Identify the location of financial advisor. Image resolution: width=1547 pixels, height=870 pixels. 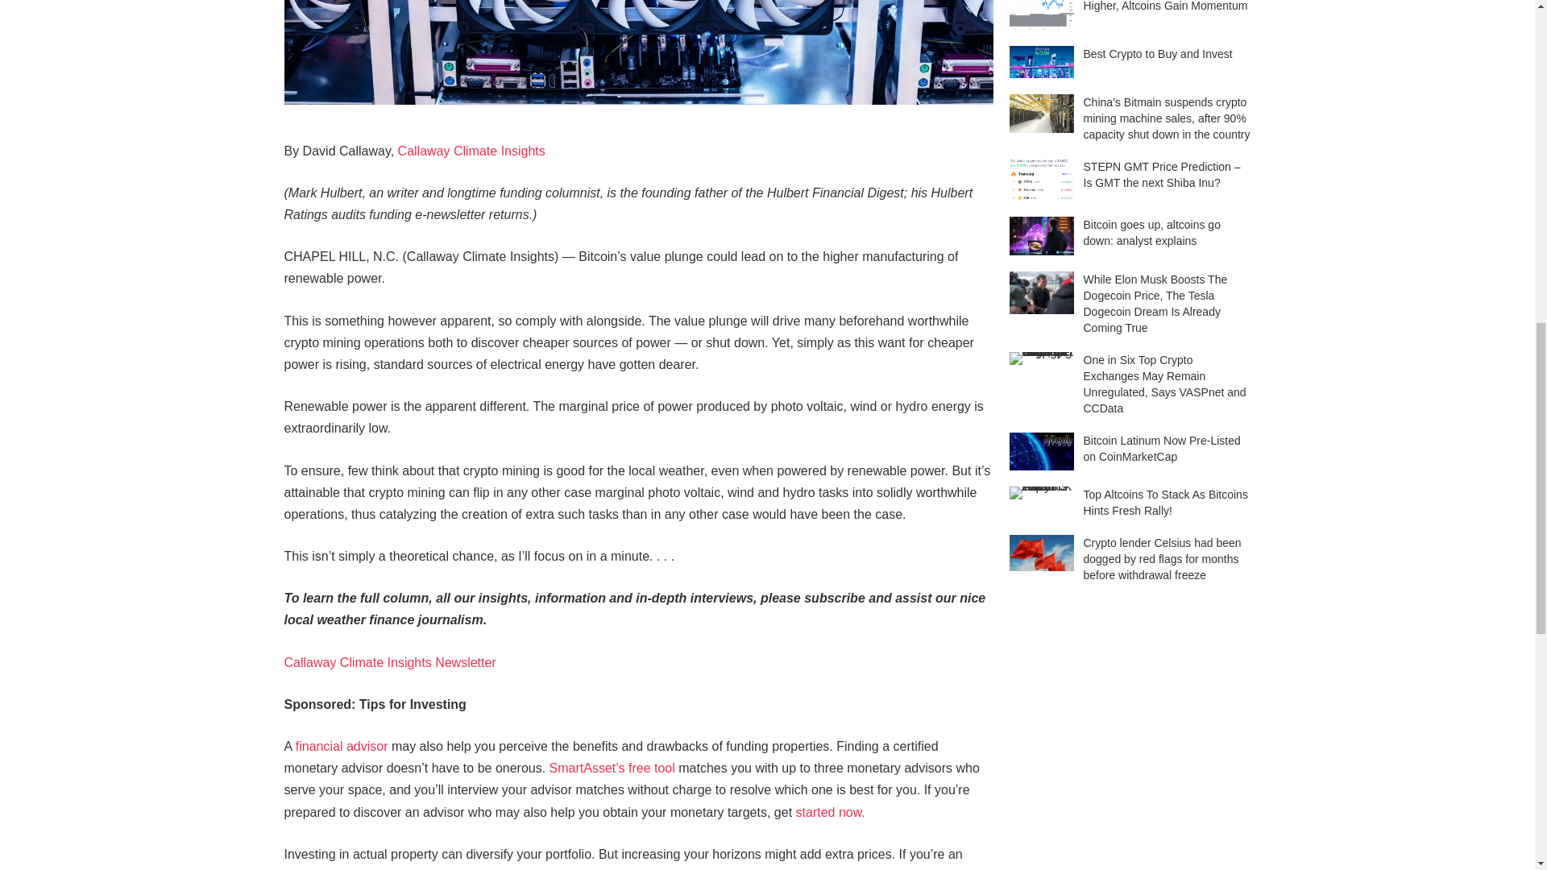
(342, 746).